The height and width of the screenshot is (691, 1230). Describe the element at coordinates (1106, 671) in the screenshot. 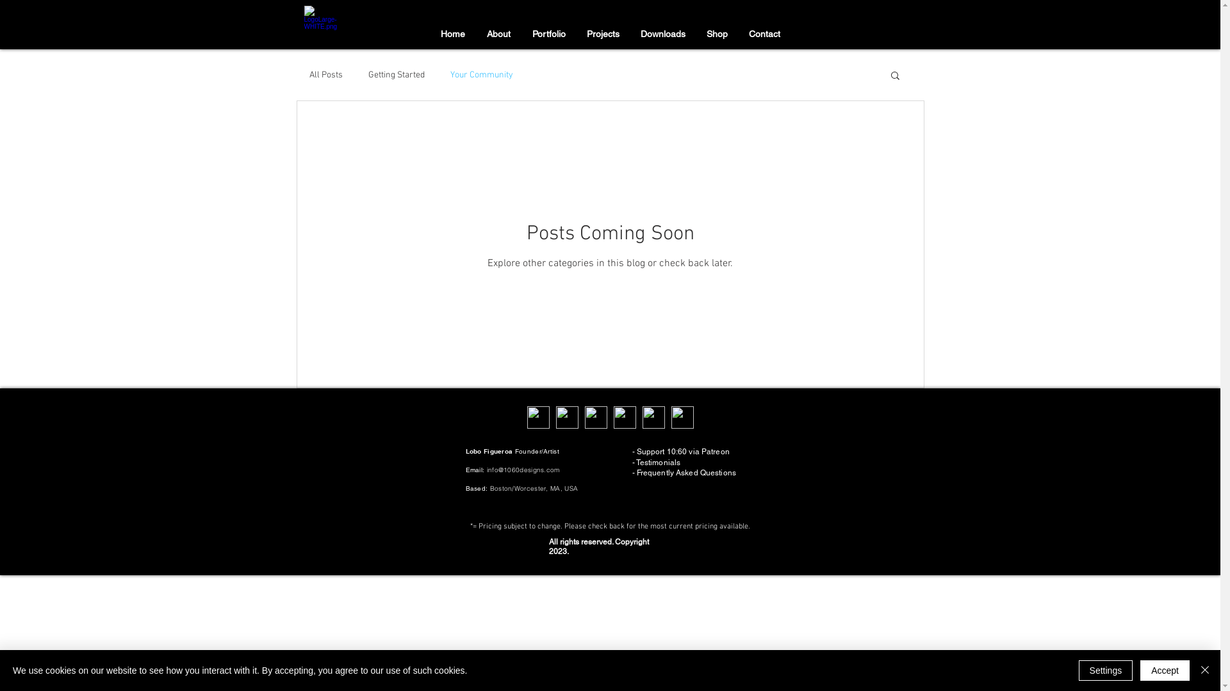

I see `Settings` at that location.